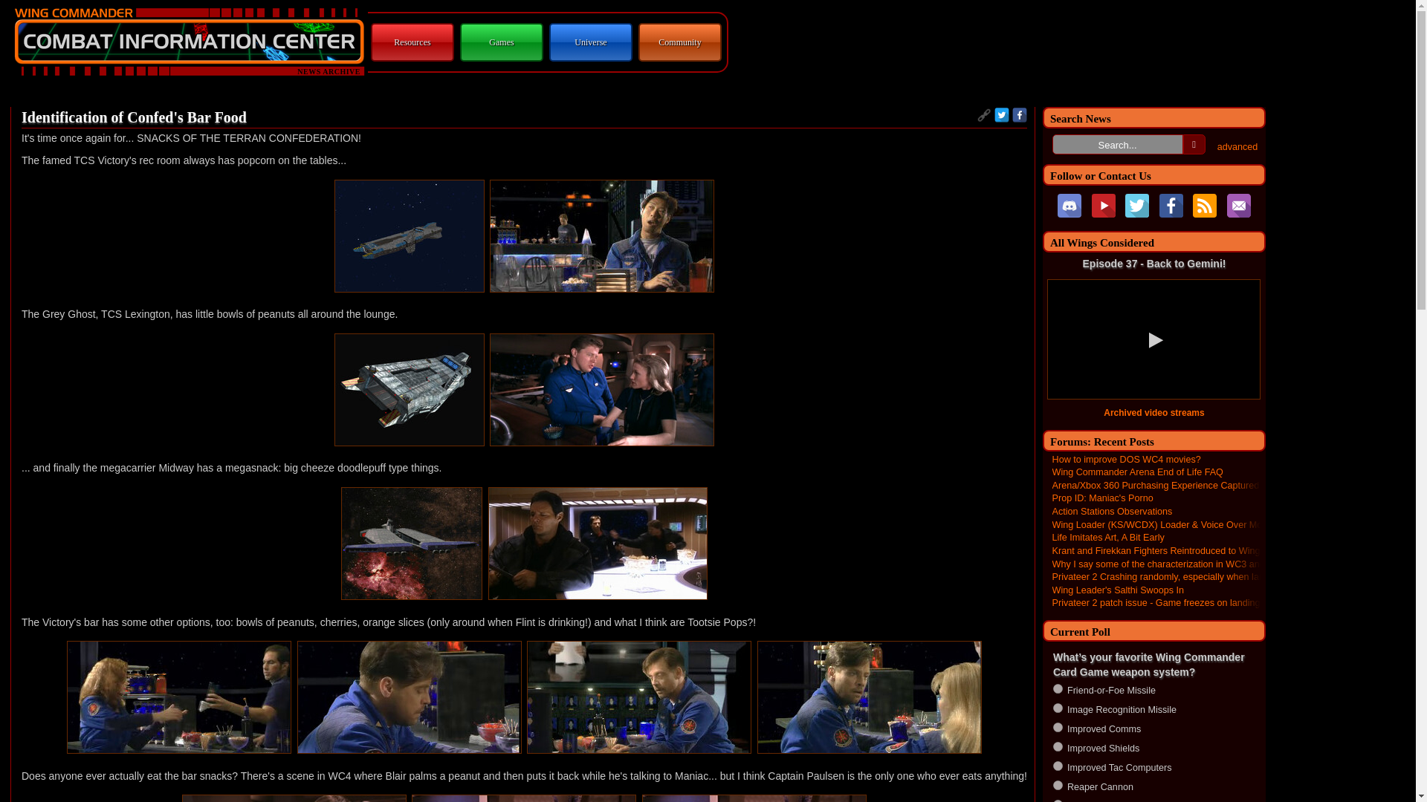  I want to click on Follow us on Facebook, so click(1171, 205).